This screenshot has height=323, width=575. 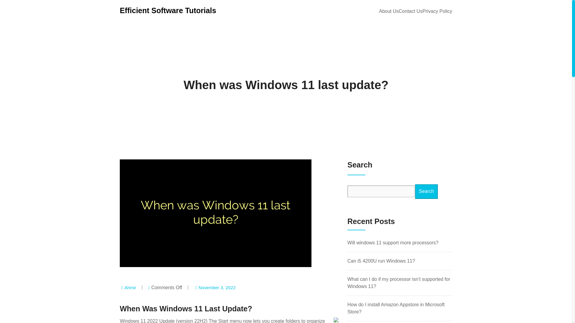 I want to click on How do I install Amazon Appstore in Microsoft Store?, so click(x=396, y=308).